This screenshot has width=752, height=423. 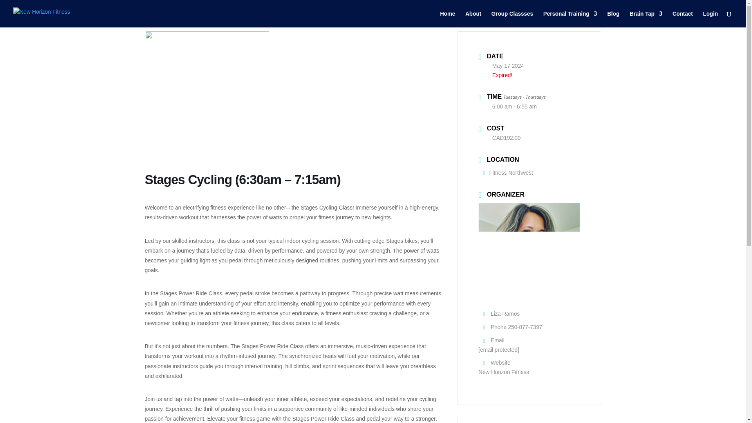 What do you see at coordinates (504, 372) in the screenshot?
I see `New Horizon Fitness` at bounding box center [504, 372].